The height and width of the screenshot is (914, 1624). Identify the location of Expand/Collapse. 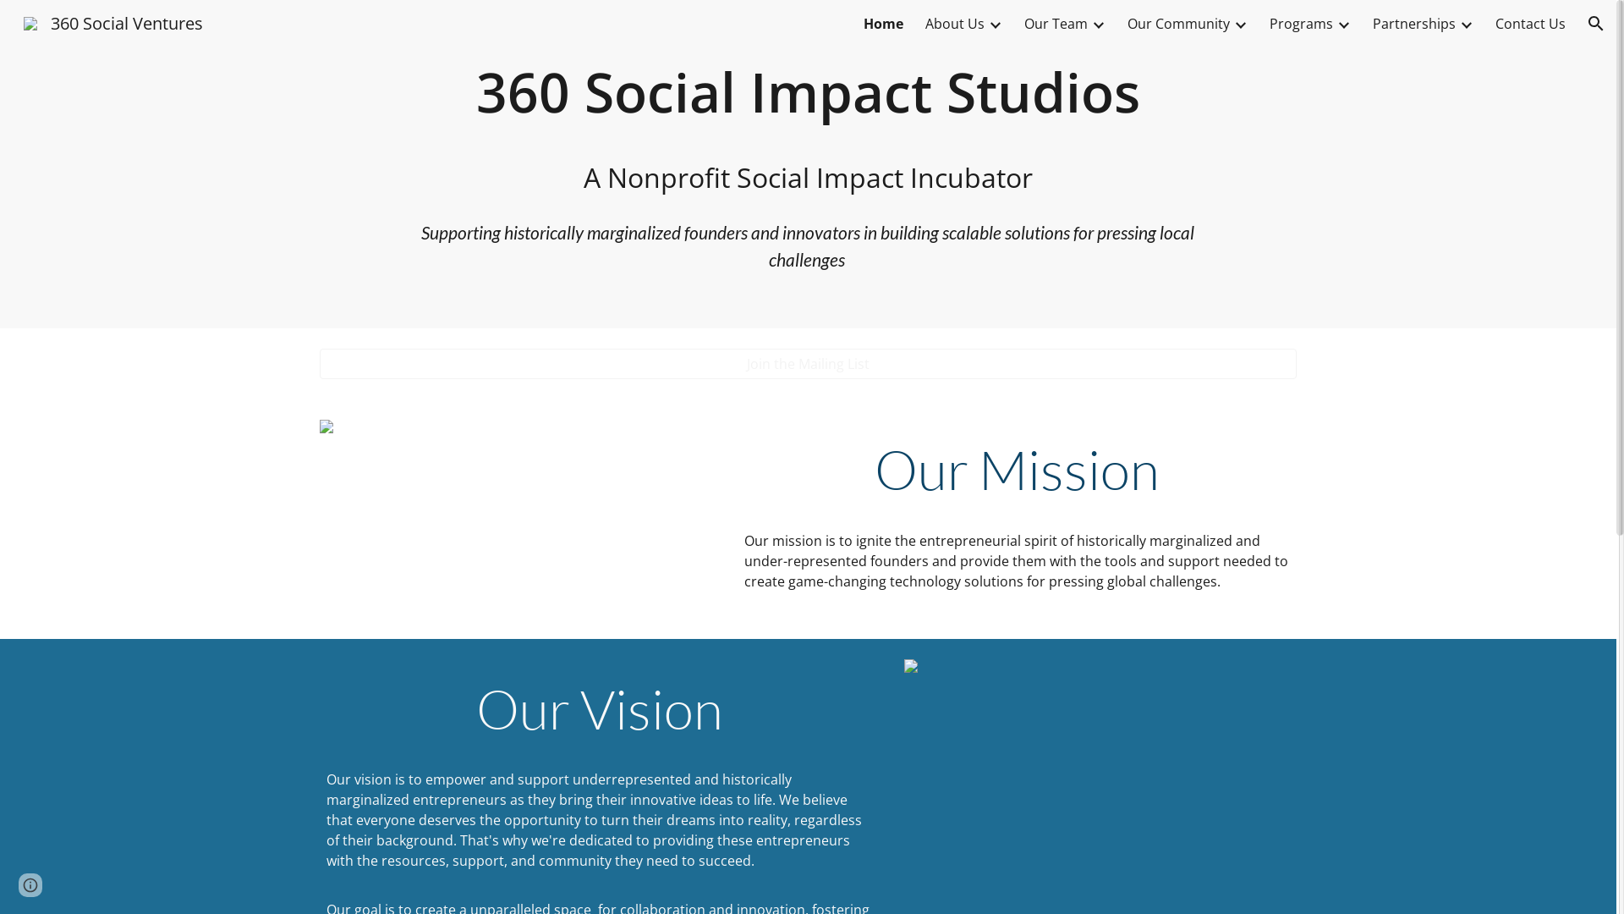
(1343, 24).